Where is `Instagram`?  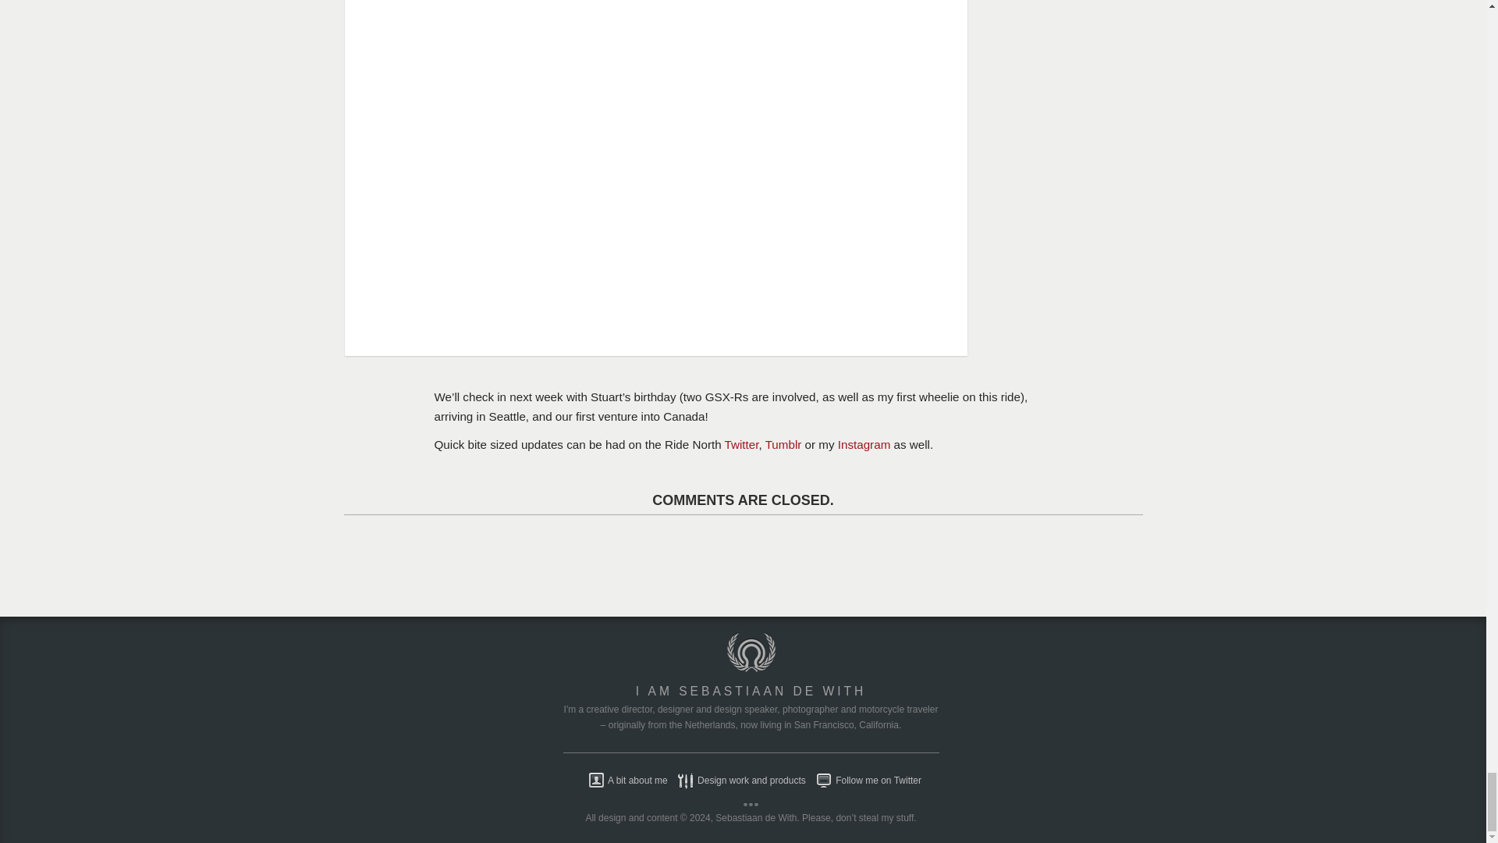
Instagram is located at coordinates (864, 443).